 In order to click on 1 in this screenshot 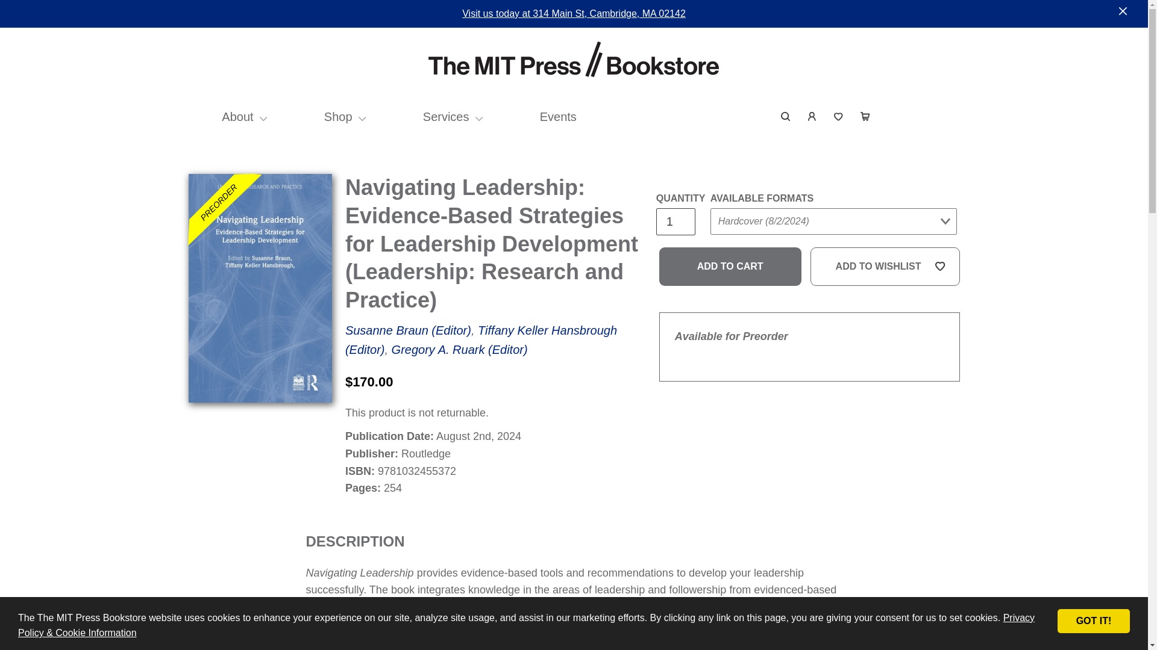, I will do `click(675, 221)`.